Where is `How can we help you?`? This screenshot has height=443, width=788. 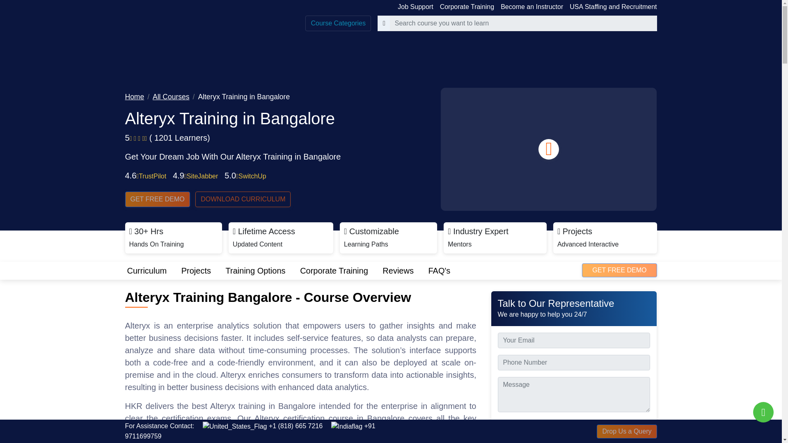 How can we help you? is located at coordinates (763, 412).